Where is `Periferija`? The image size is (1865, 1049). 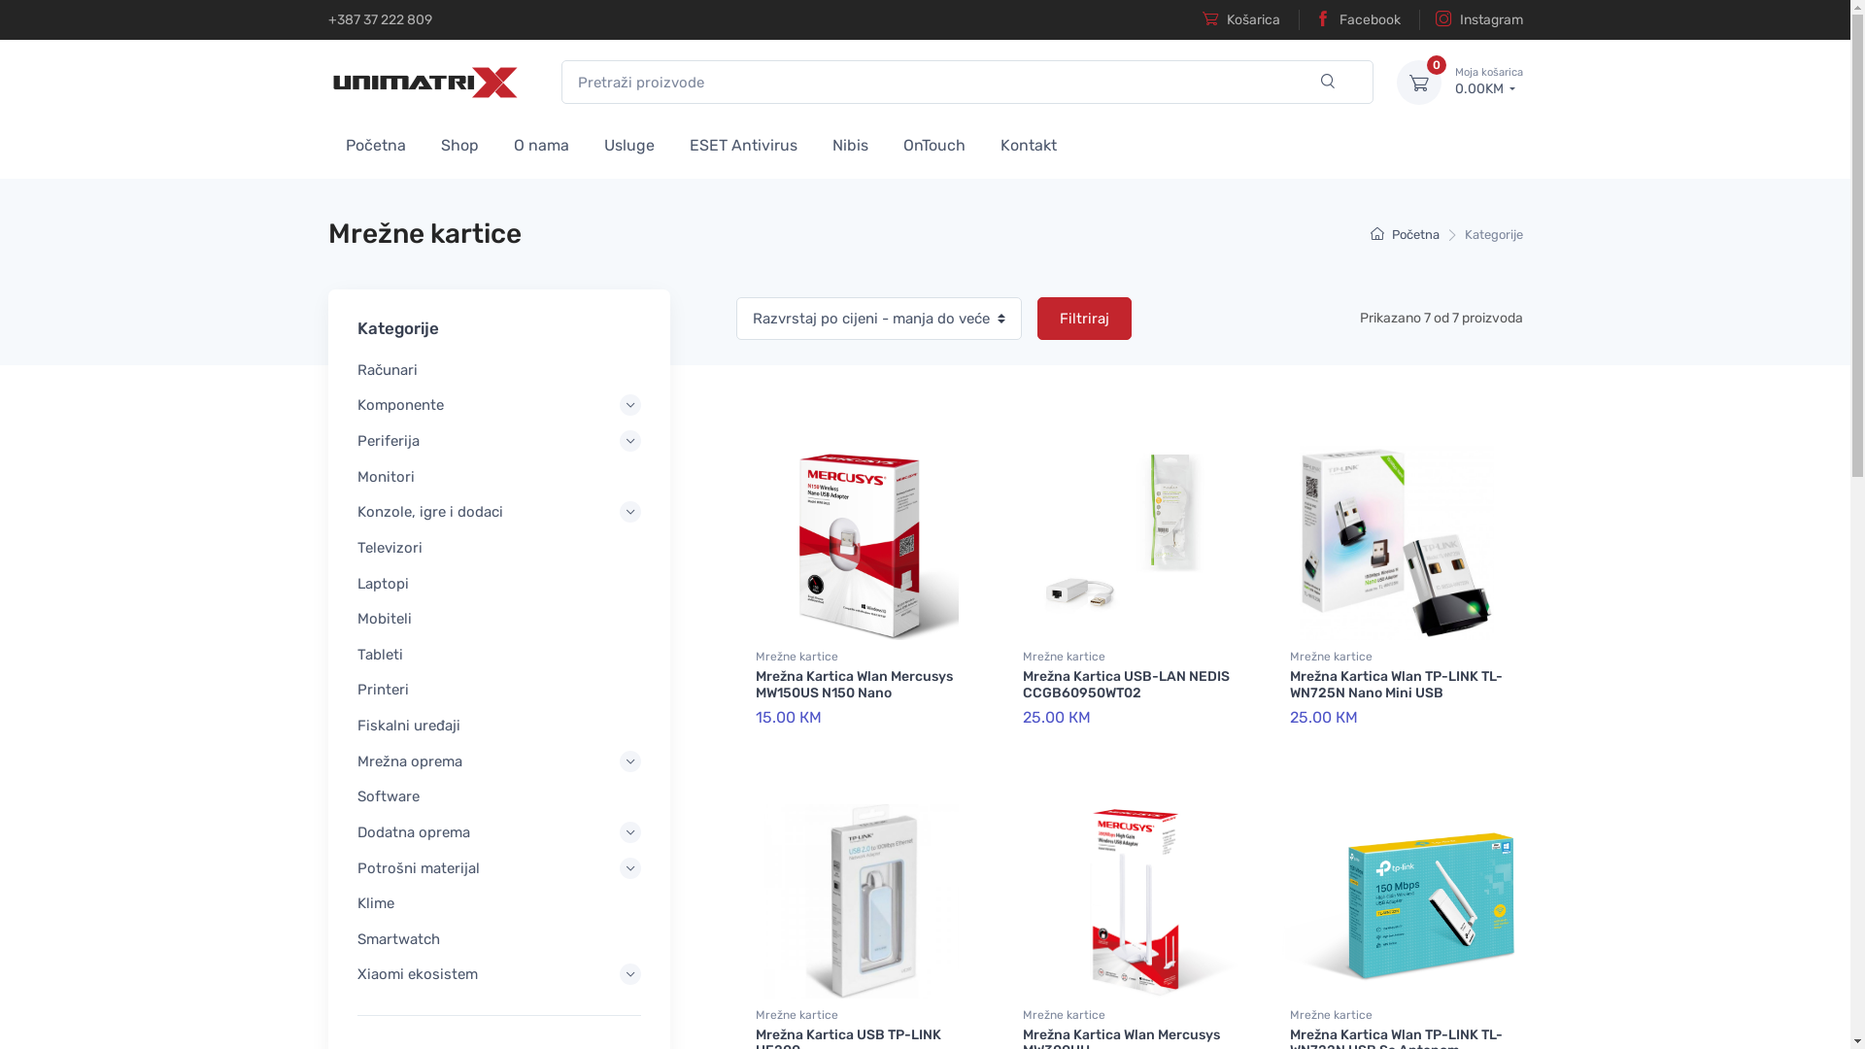
Periferija is located at coordinates (499, 441).